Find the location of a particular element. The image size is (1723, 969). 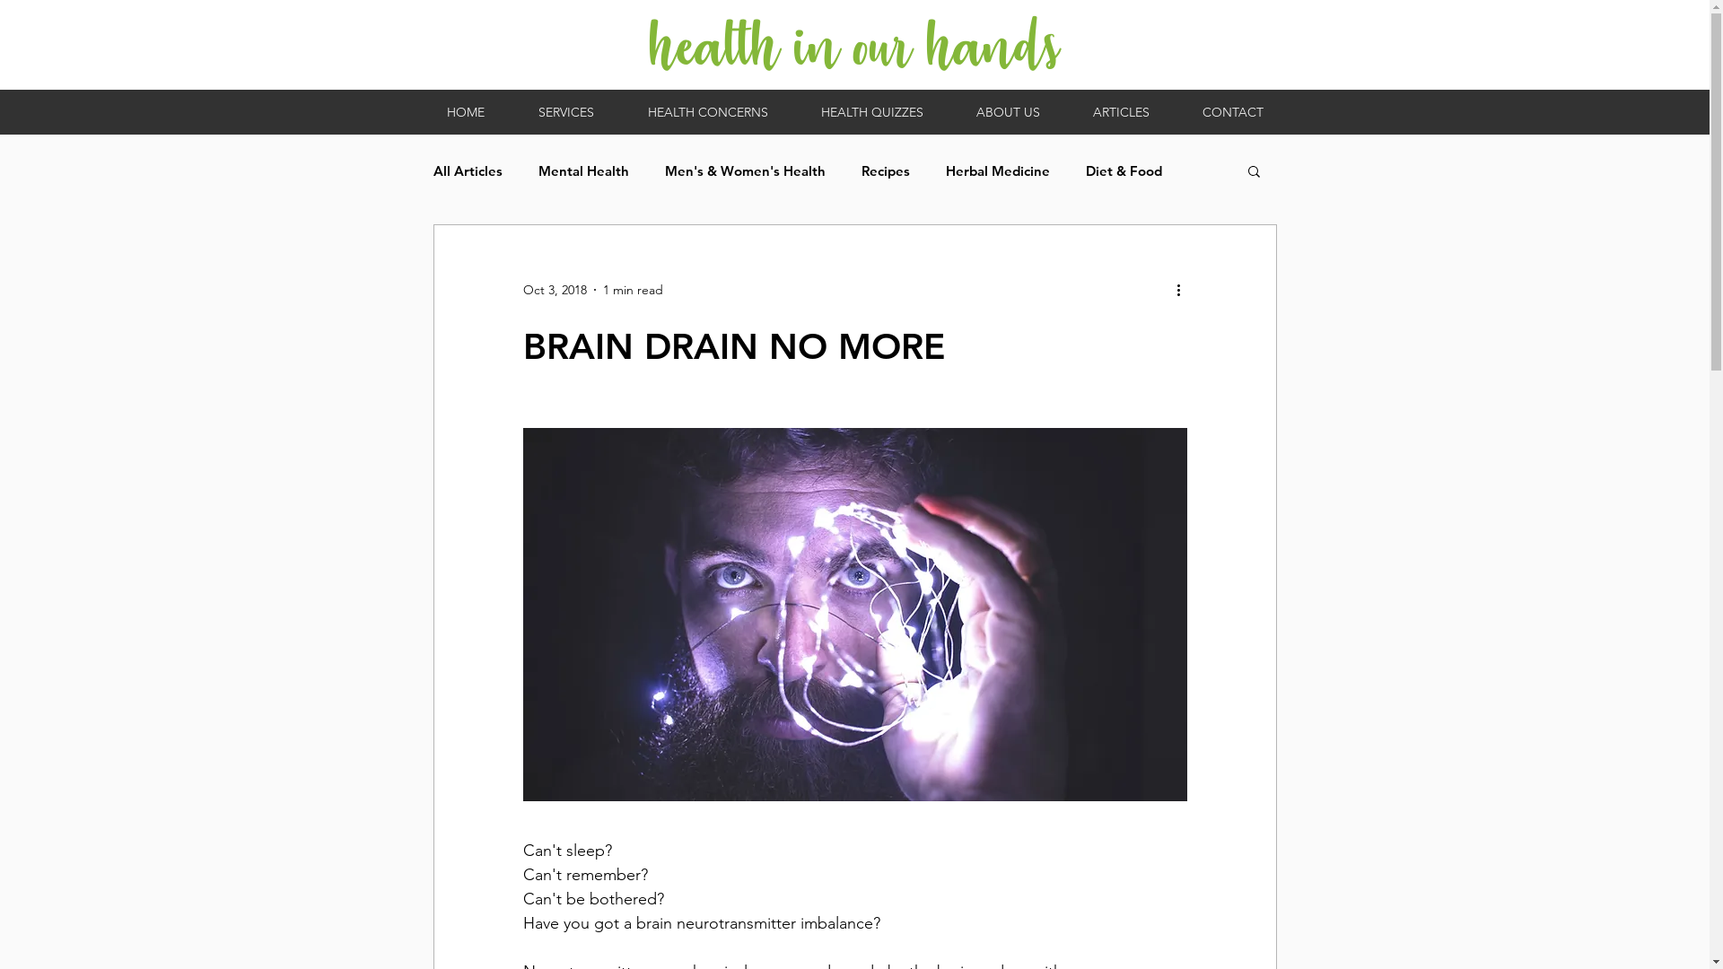

health in our hands is located at coordinates (854, 45).